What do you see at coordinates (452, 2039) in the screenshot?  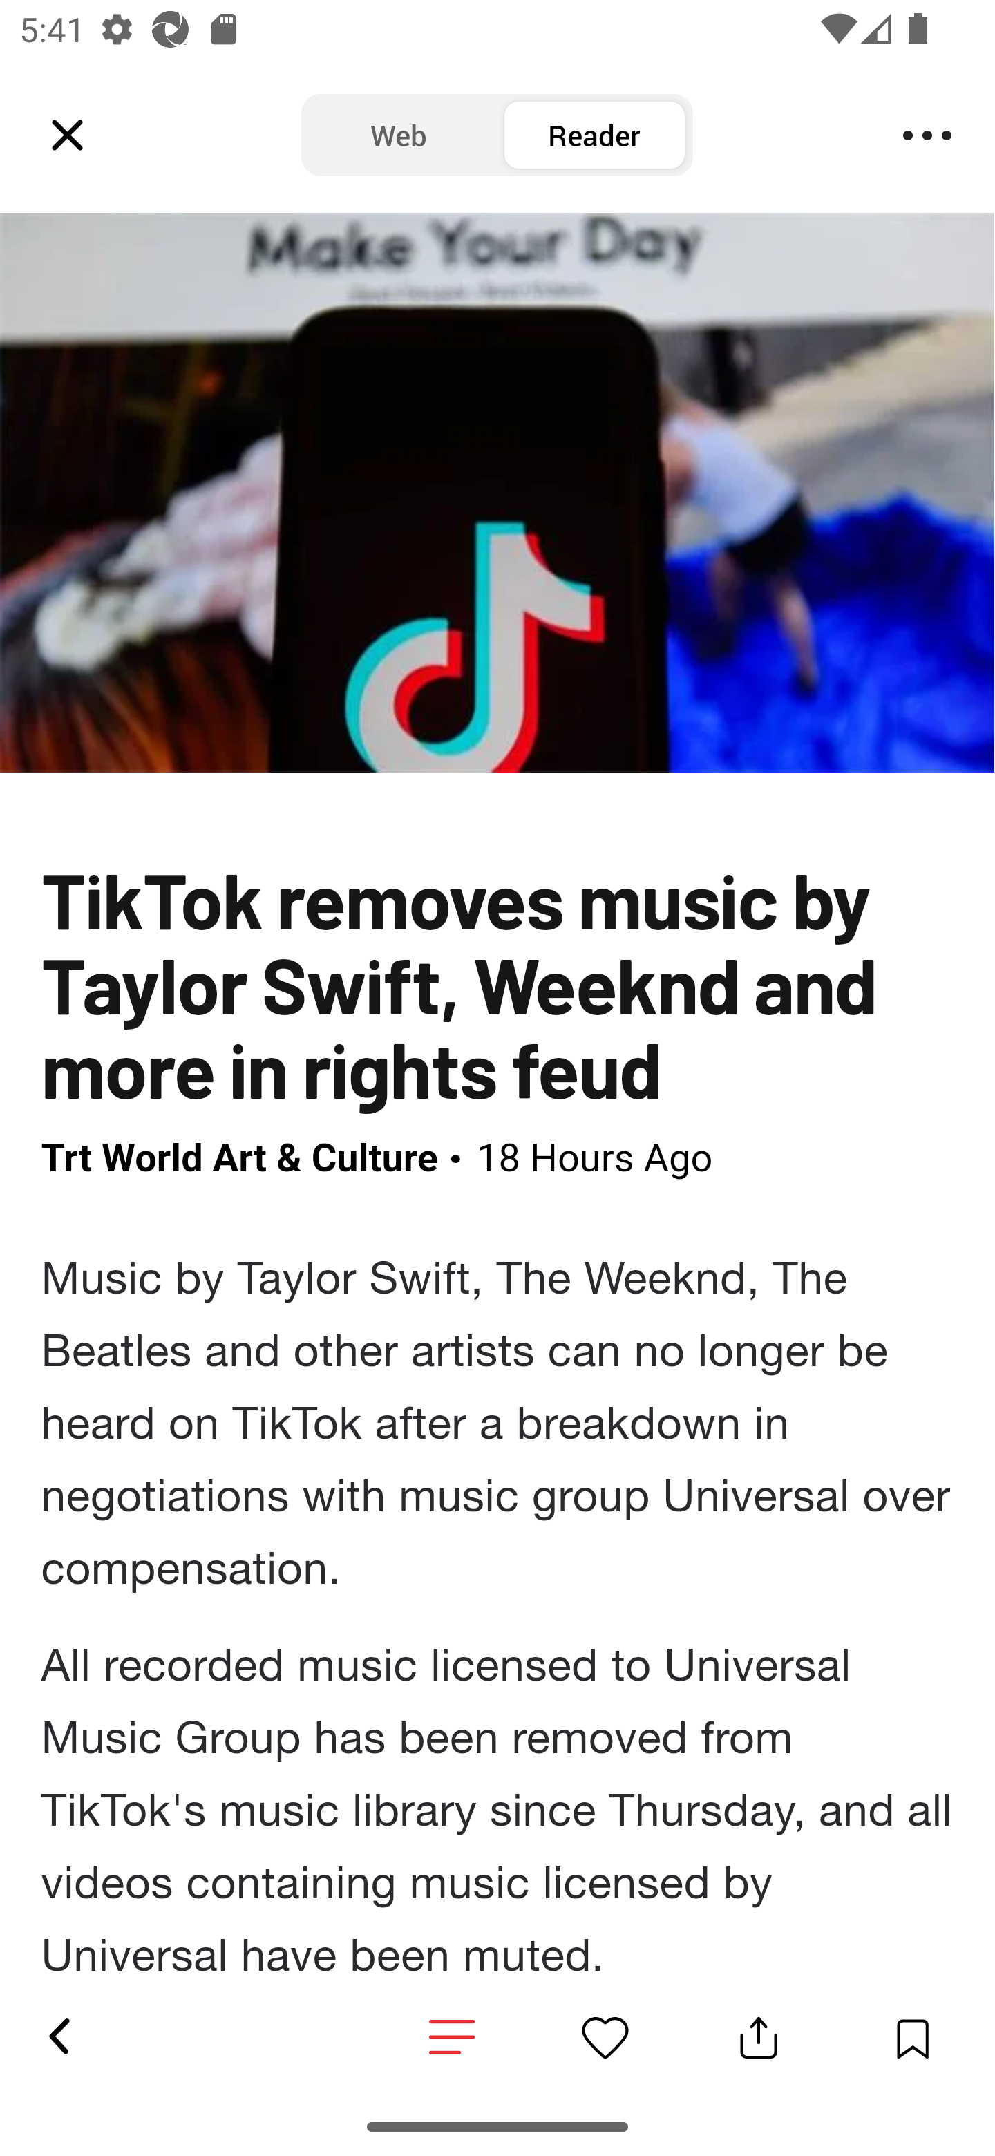 I see `News Detail Emotion` at bounding box center [452, 2039].